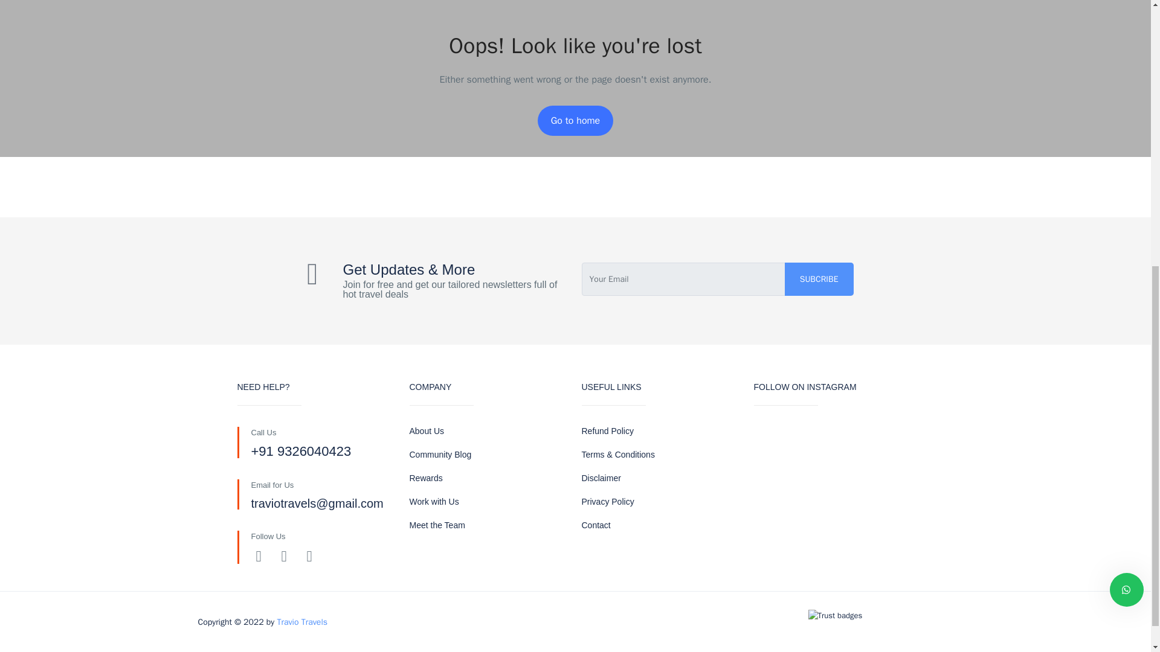 This screenshot has width=1160, height=652. Describe the element at coordinates (595, 525) in the screenshot. I see `Contact` at that location.